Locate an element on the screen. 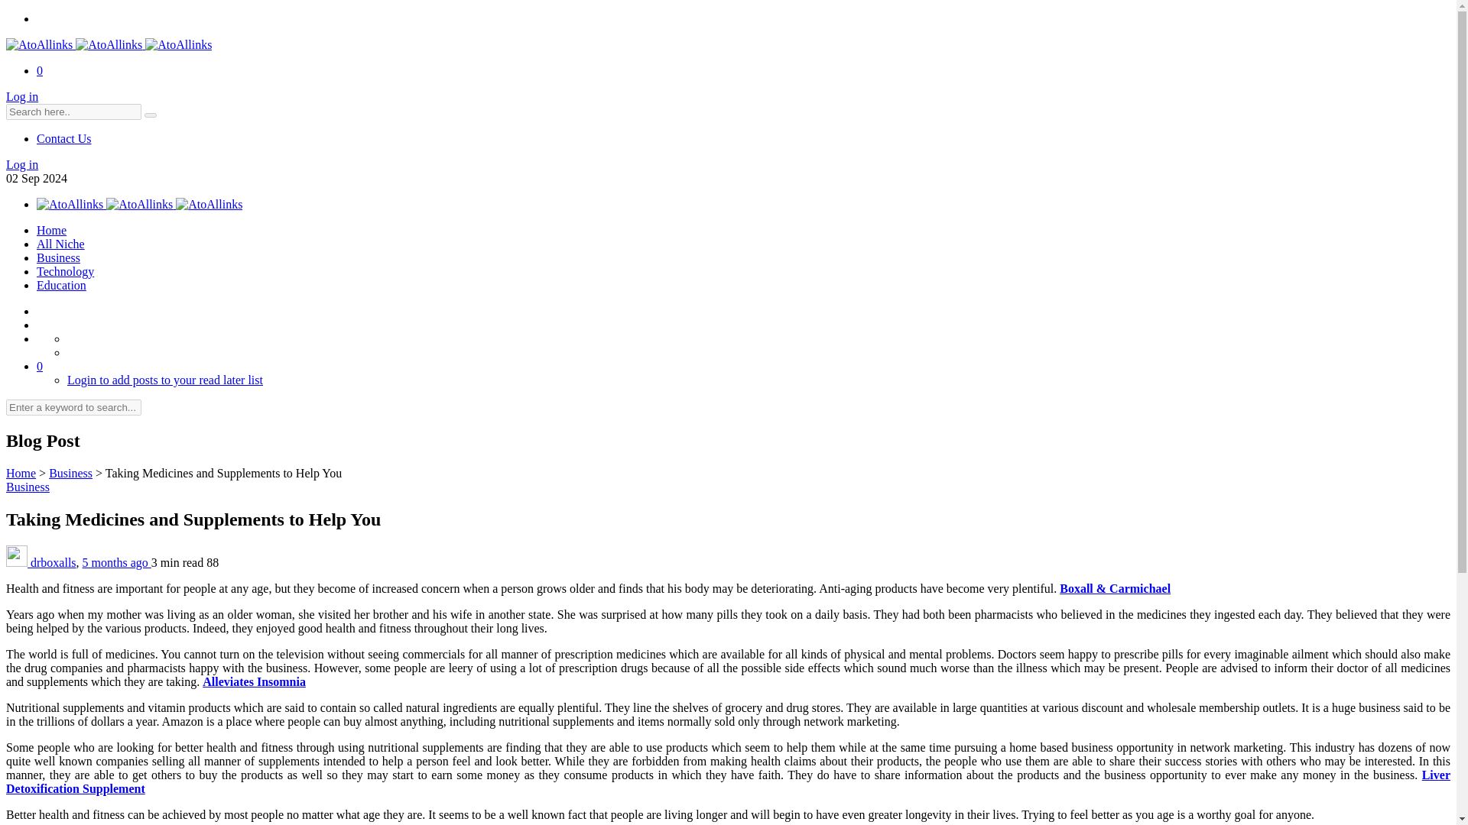  Business is located at coordinates (70, 473).